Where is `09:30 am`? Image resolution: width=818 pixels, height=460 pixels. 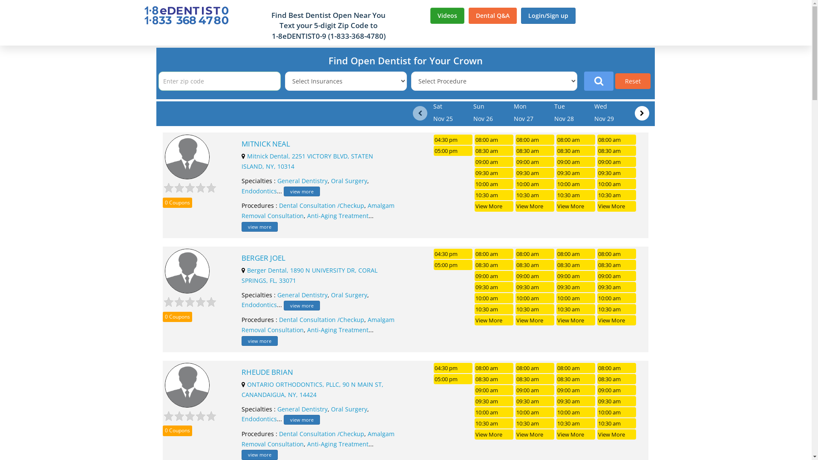 09:30 am is located at coordinates (535, 287).